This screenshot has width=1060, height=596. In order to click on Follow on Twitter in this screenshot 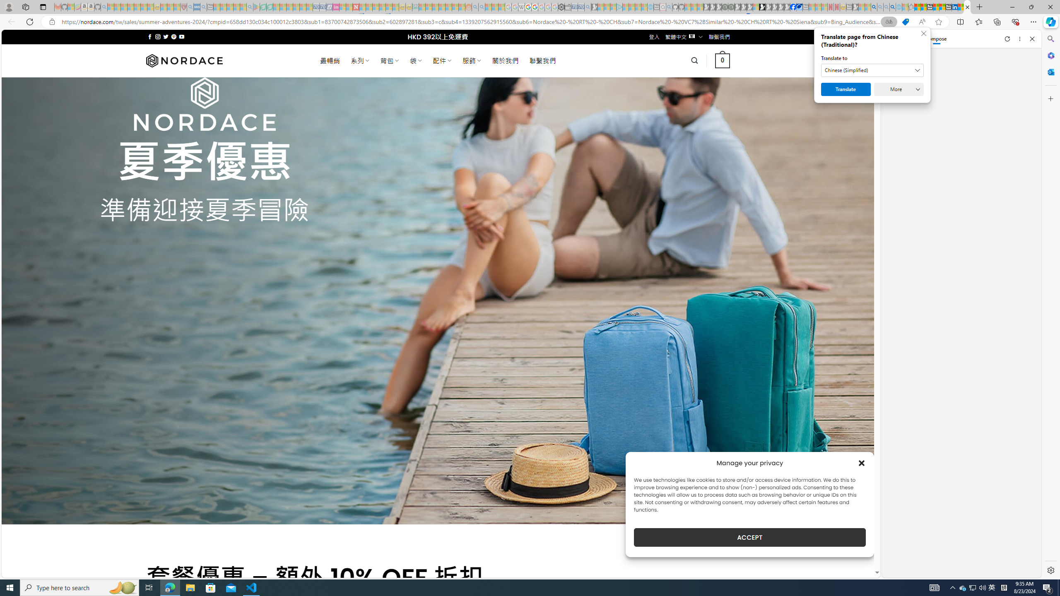, I will do `click(166, 36)`.